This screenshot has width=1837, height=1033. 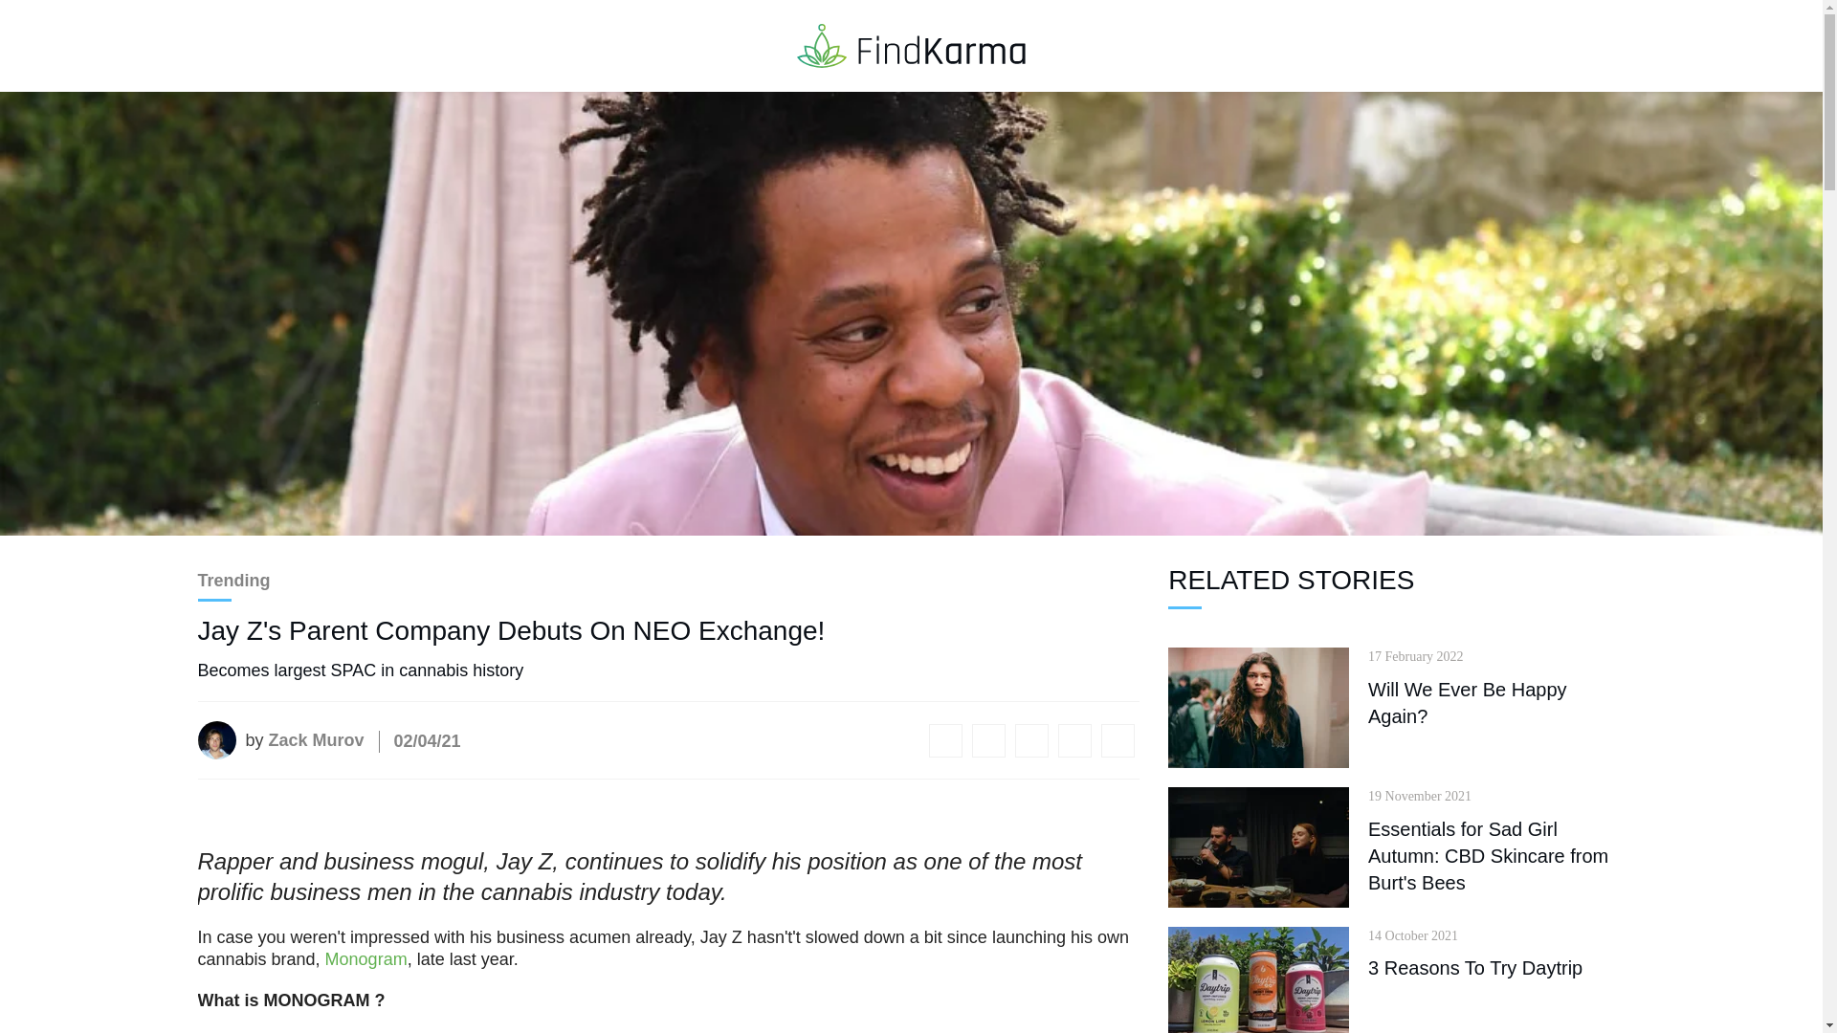 I want to click on Trending, so click(x=233, y=581).